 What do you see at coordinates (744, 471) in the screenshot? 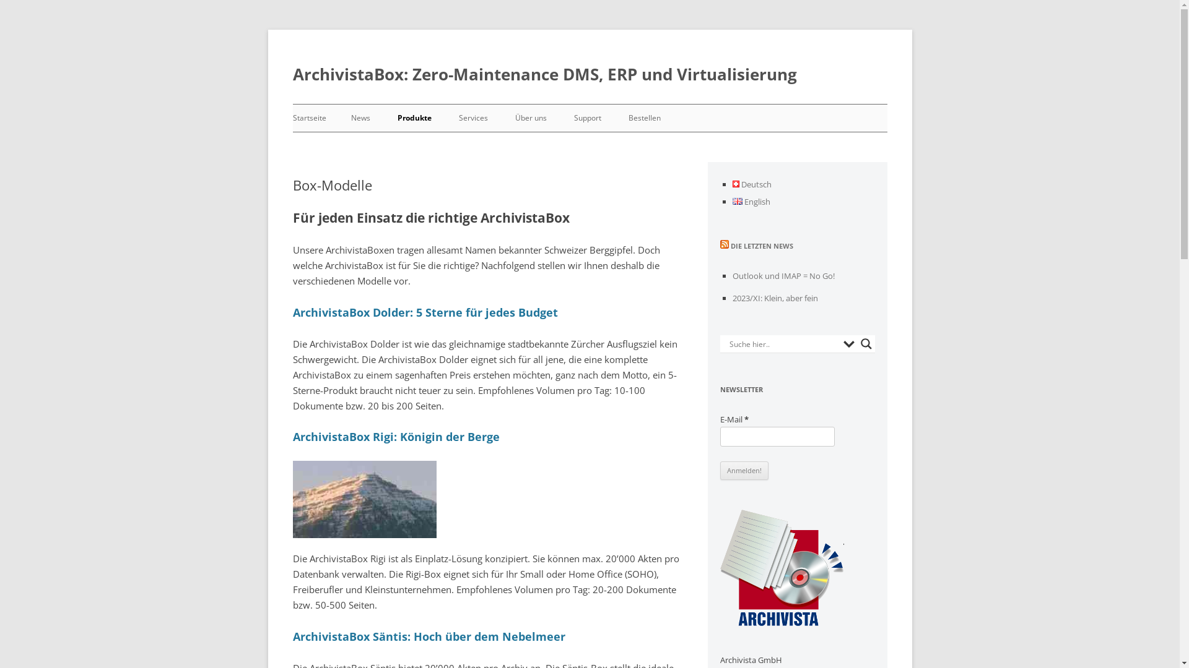
I see `Anmelden!` at bounding box center [744, 471].